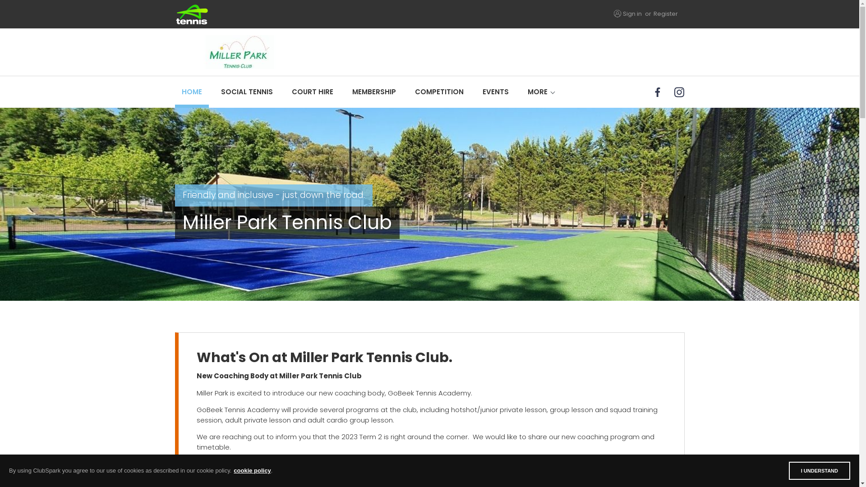  Describe the element at coordinates (302, 14) in the screenshot. I see `ClubSpark` at that location.